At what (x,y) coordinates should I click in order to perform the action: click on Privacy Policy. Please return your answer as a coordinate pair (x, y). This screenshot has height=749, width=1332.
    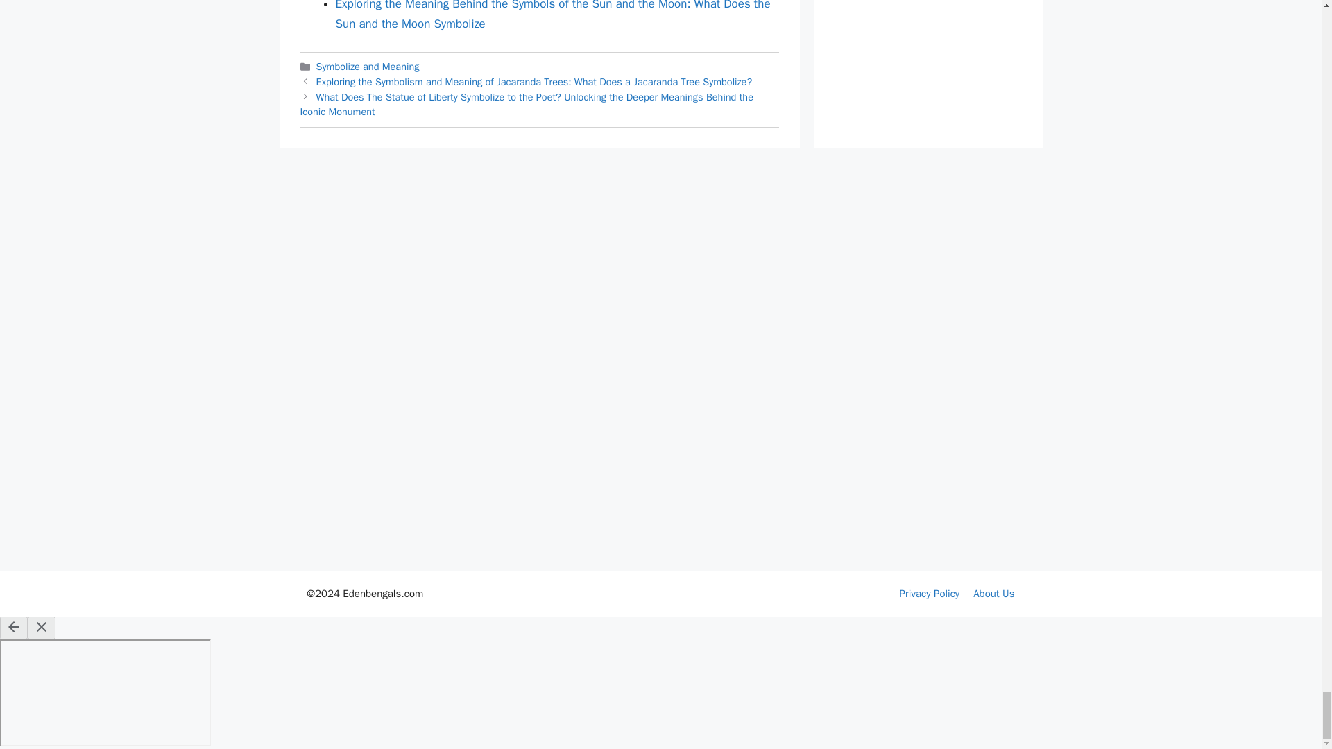
    Looking at the image, I should click on (930, 594).